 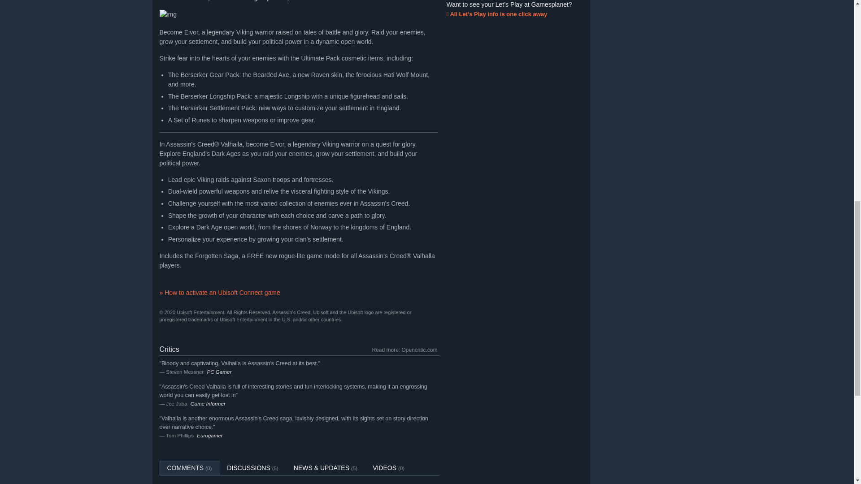 I want to click on Game Informer, so click(x=208, y=403).